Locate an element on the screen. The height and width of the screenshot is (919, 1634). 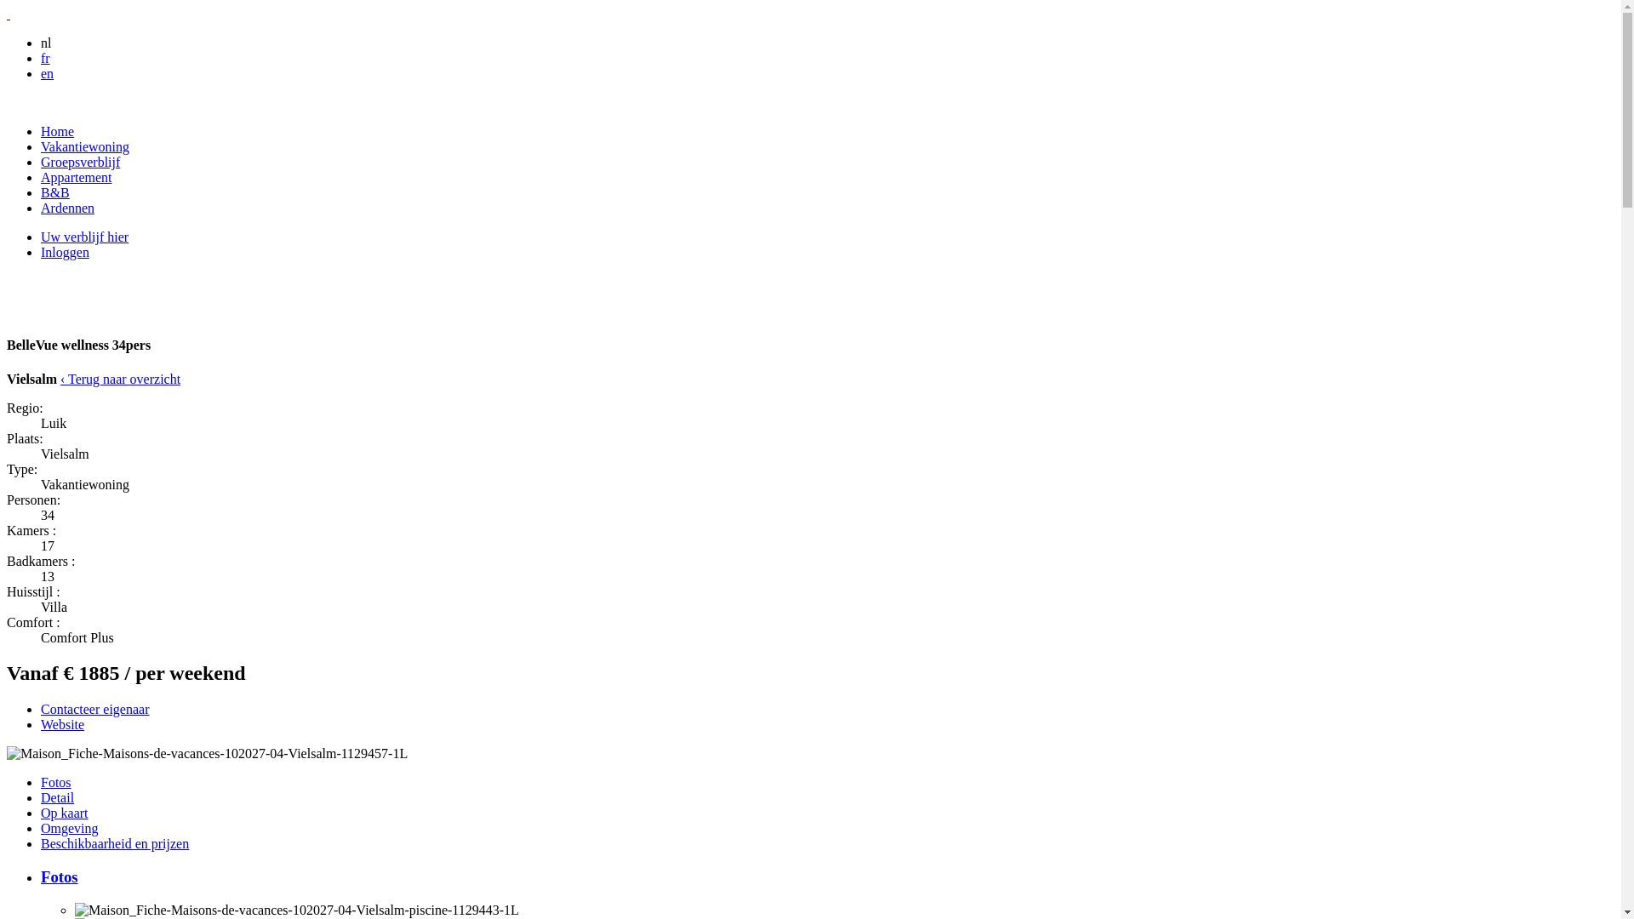
Omgeving is located at coordinates (70, 829).